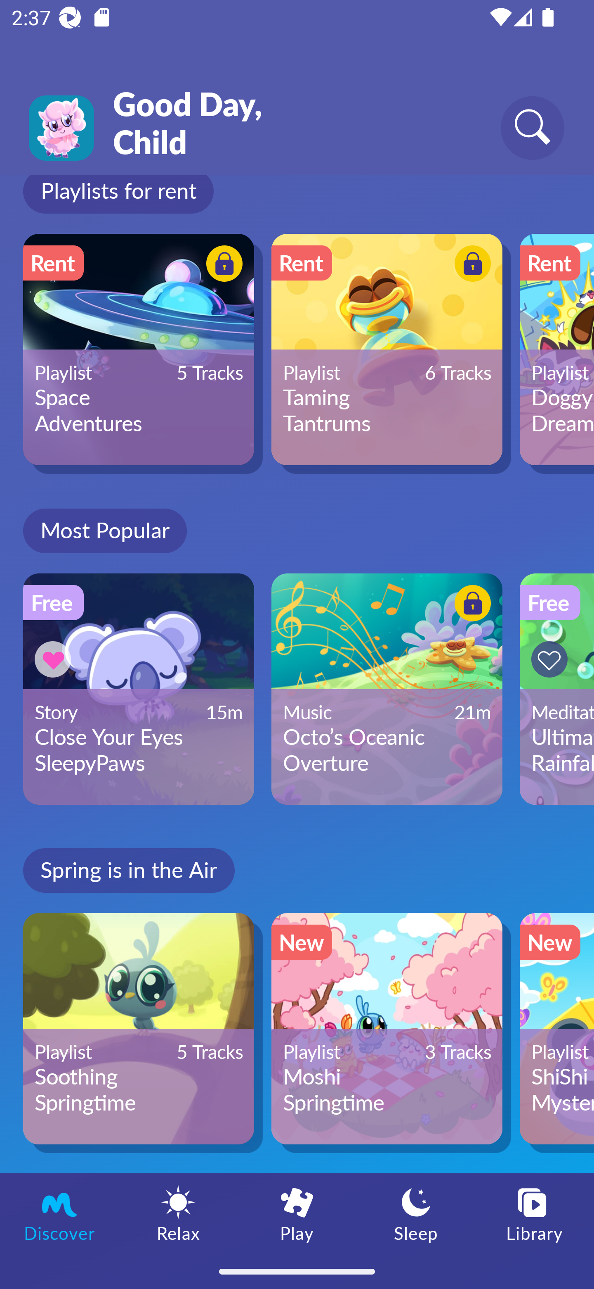  What do you see at coordinates (535, 1213) in the screenshot?
I see `Library` at bounding box center [535, 1213].